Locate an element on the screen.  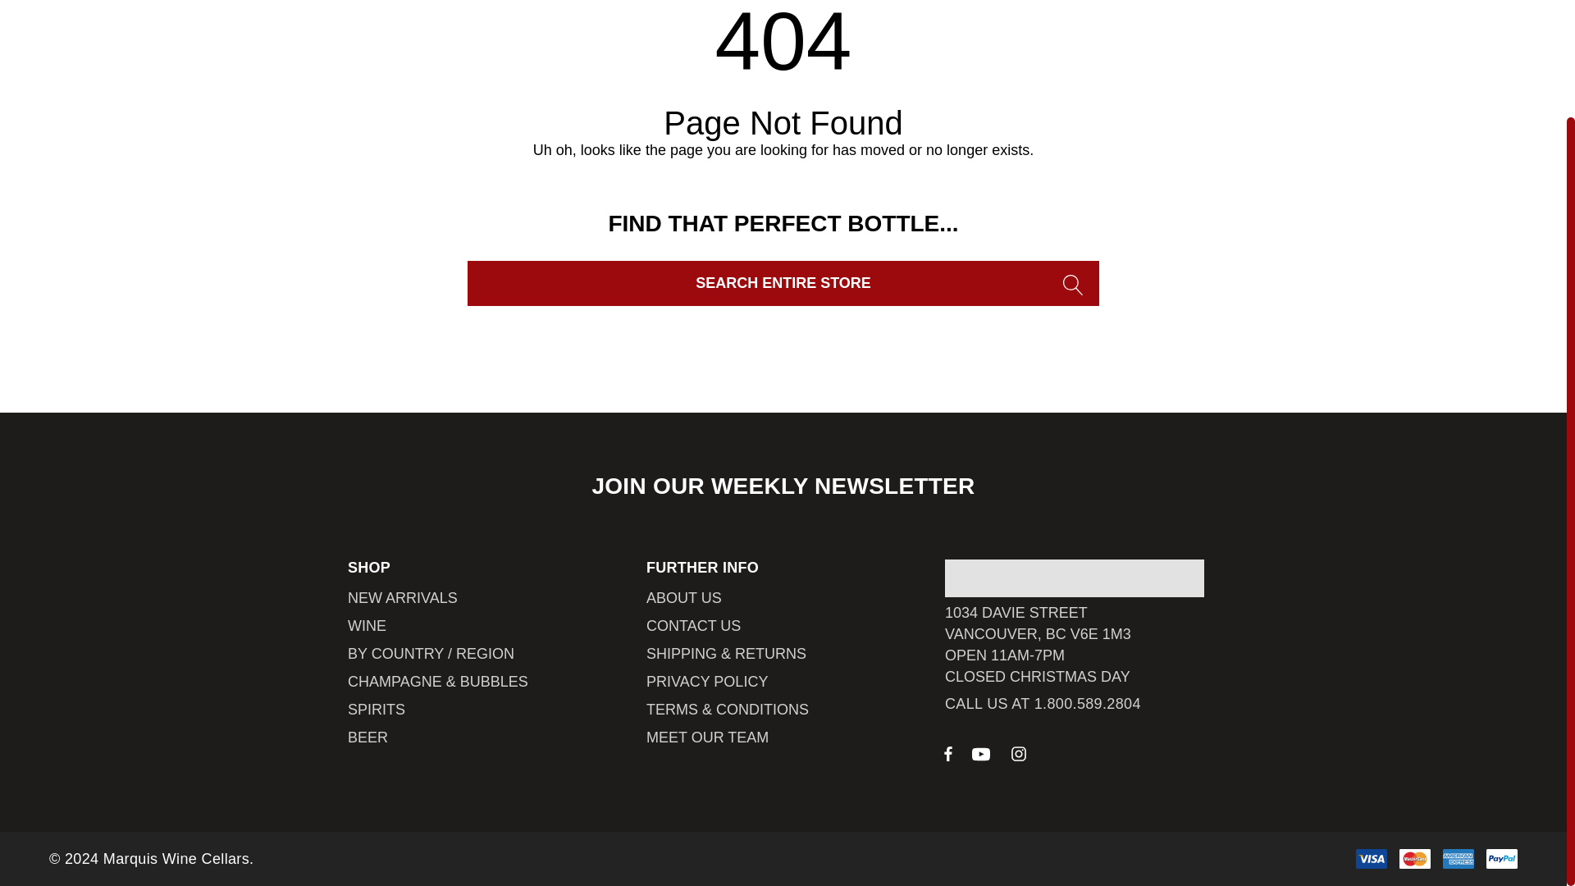
Paypal Paypal is located at coordinates (1502, 858).